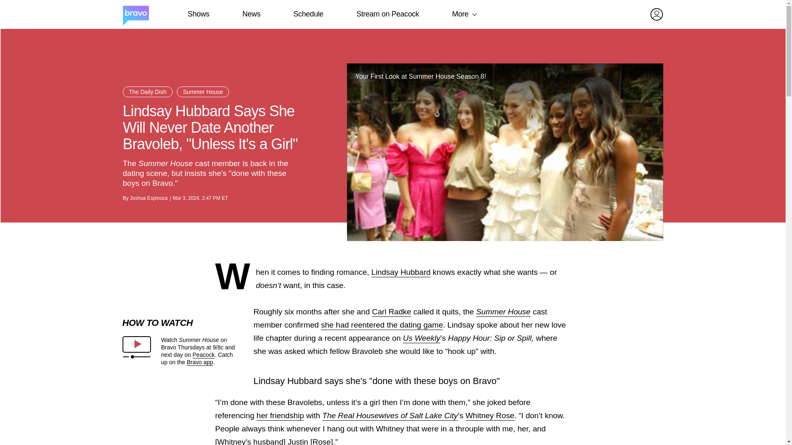 The width and height of the screenshot is (792, 445). What do you see at coordinates (308, 14) in the screenshot?
I see `Schedule` at bounding box center [308, 14].